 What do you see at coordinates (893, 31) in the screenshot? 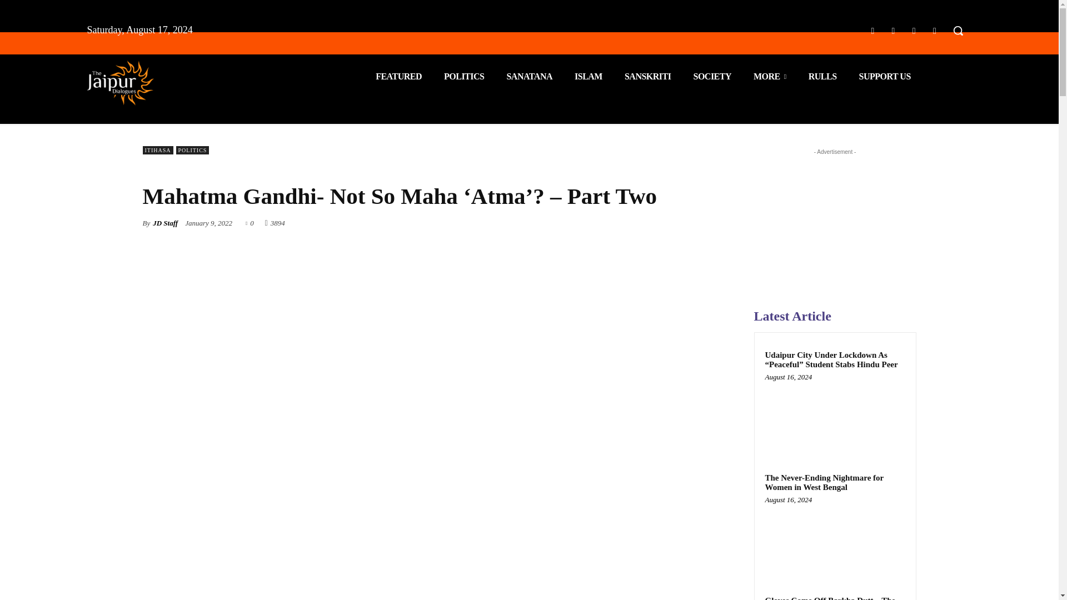
I see `Instagram` at bounding box center [893, 31].